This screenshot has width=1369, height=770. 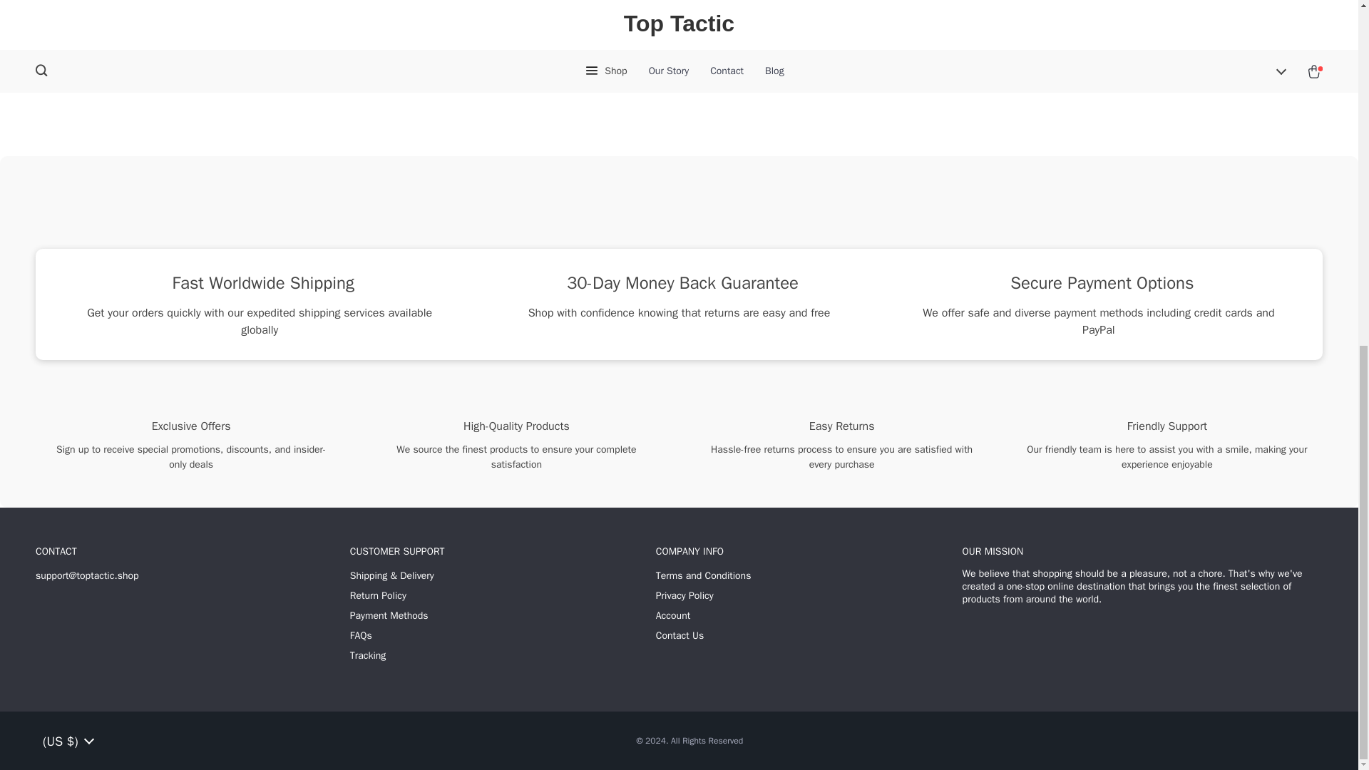 What do you see at coordinates (679, 636) in the screenshot?
I see `Contact Us` at bounding box center [679, 636].